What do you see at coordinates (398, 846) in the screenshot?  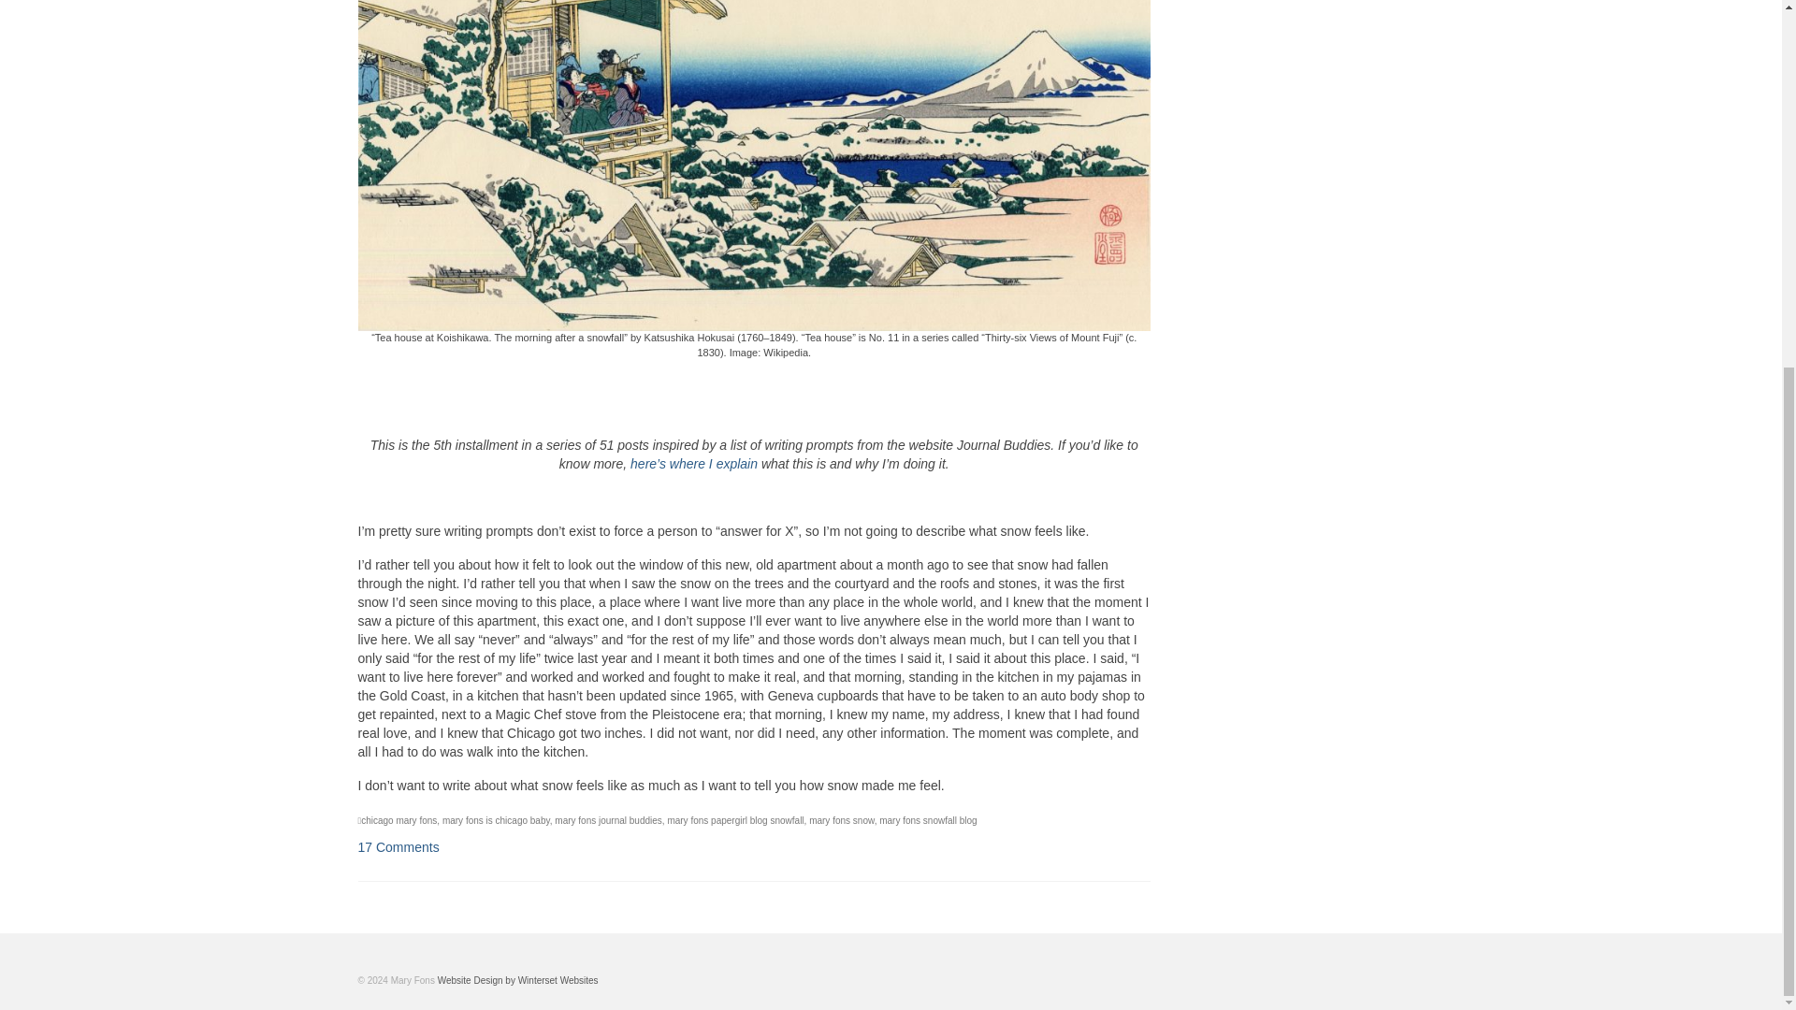 I see `17 Comments` at bounding box center [398, 846].